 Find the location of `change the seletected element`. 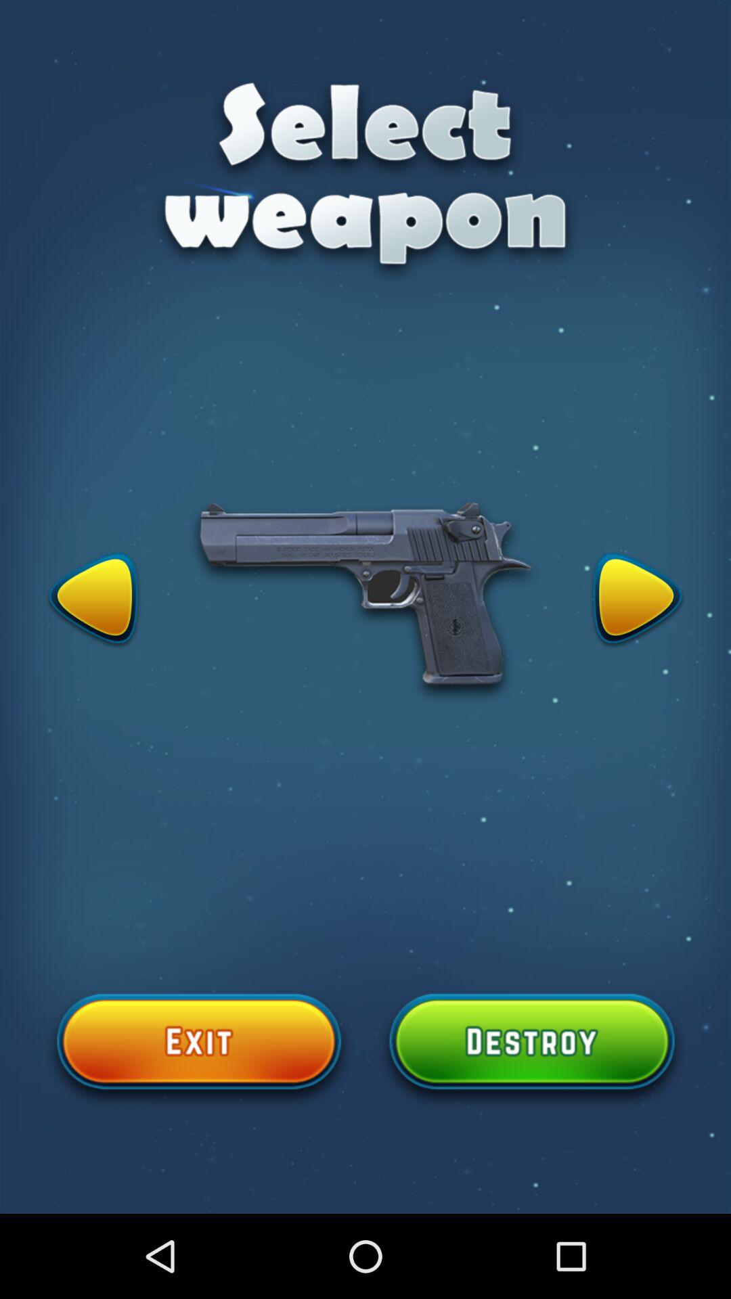

change the seletected element is located at coordinates (93, 601).